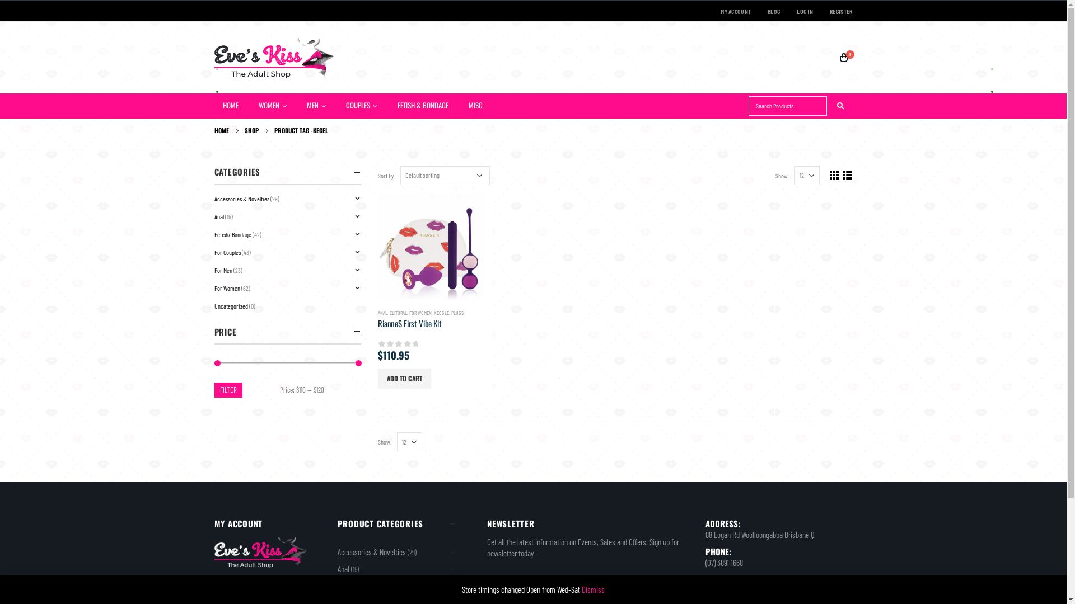 The image size is (1075, 604). What do you see at coordinates (363, 106) in the screenshot?
I see `COUPLES` at bounding box center [363, 106].